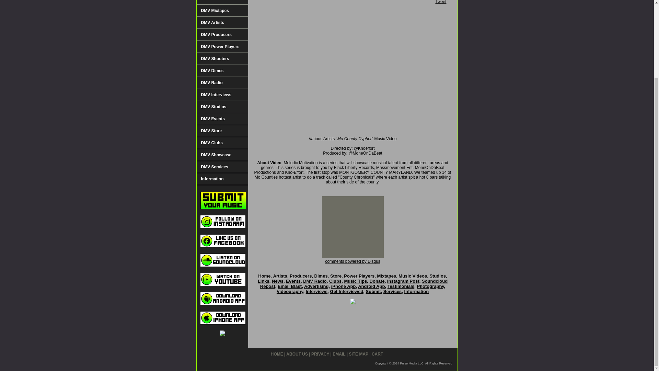  Describe the element at coordinates (335, 281) in the screenshot. I see `Clubs` at that location.